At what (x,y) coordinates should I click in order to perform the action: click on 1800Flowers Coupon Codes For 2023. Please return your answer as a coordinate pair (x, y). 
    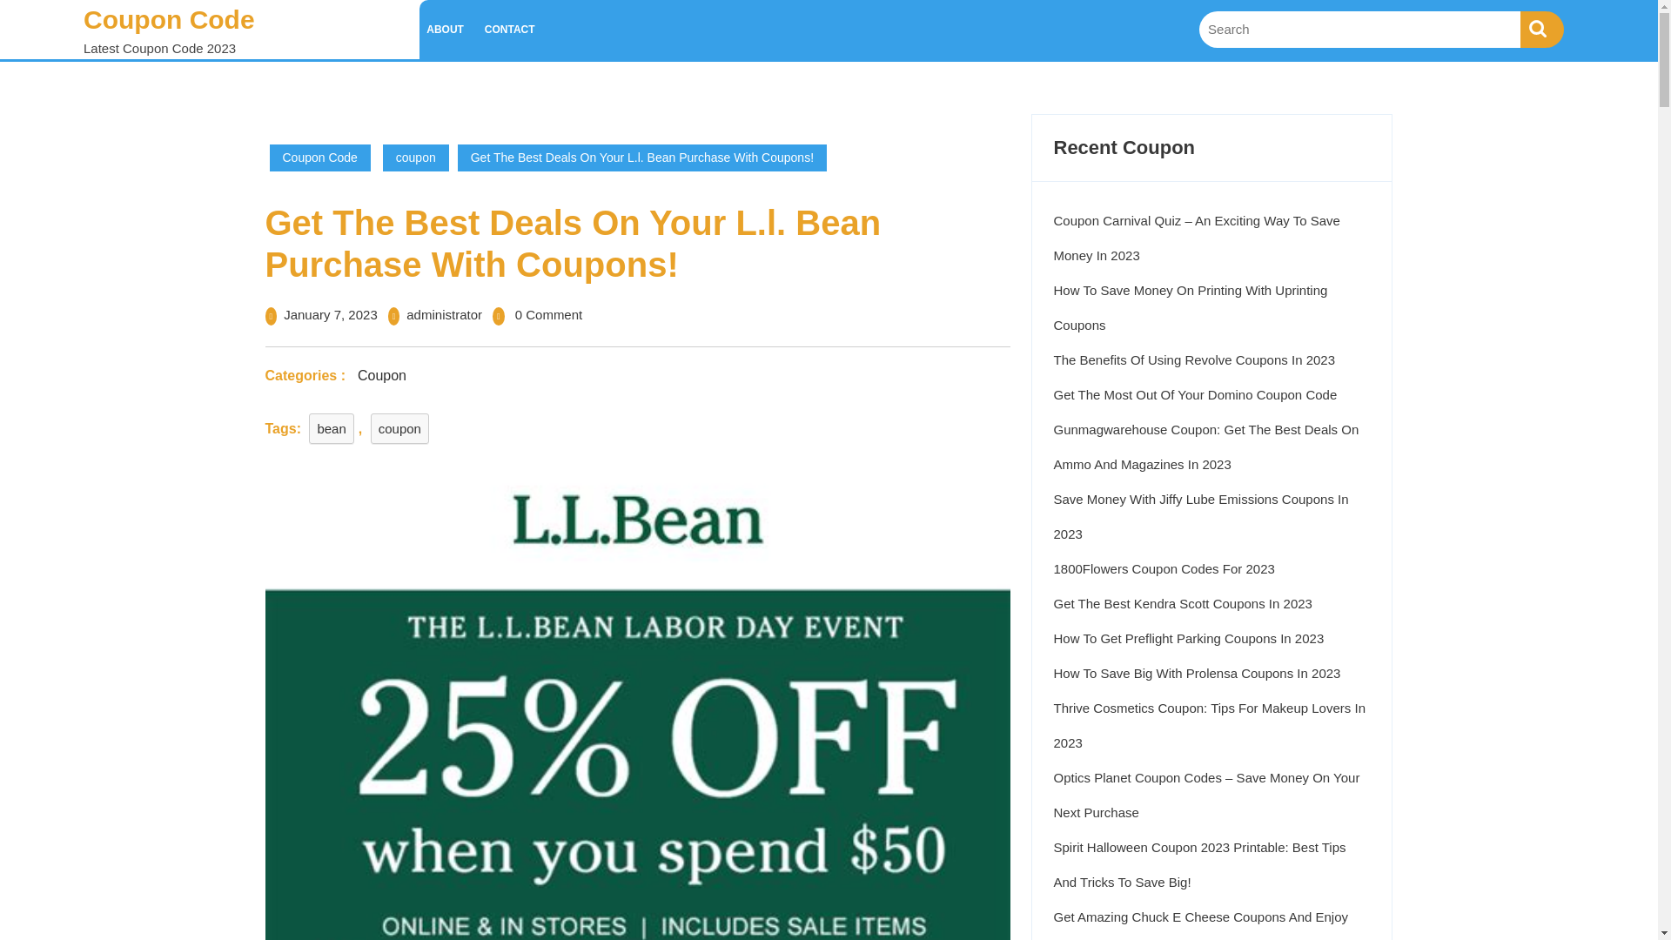
    Looking at the image, I should click on (1163, 568).